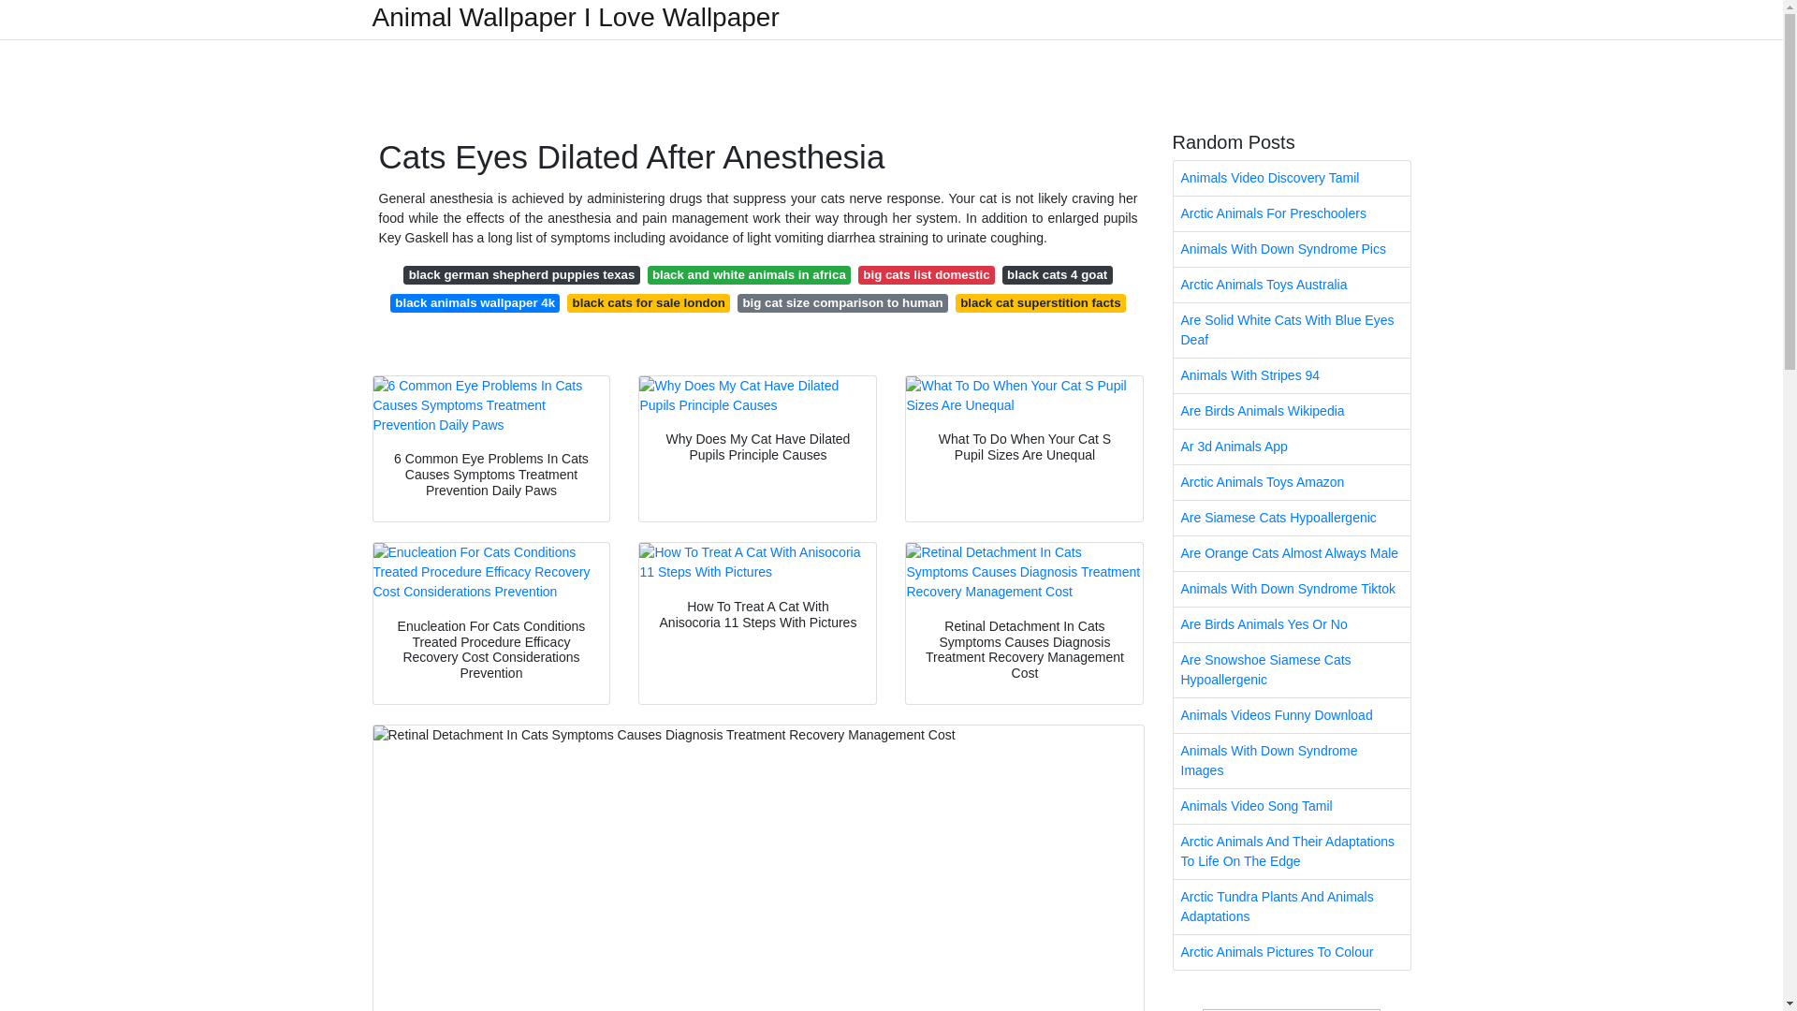 Image resolution: width=1797 pixels, height=1011 pixels. Describe the element at coordinates (1292, 447) in the screenshot. I see `Ar 3d Animals App` at that location.